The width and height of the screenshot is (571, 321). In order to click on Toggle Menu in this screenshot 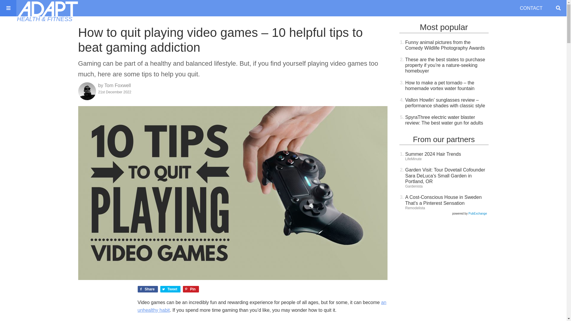, I will do `click(8, 8)`.